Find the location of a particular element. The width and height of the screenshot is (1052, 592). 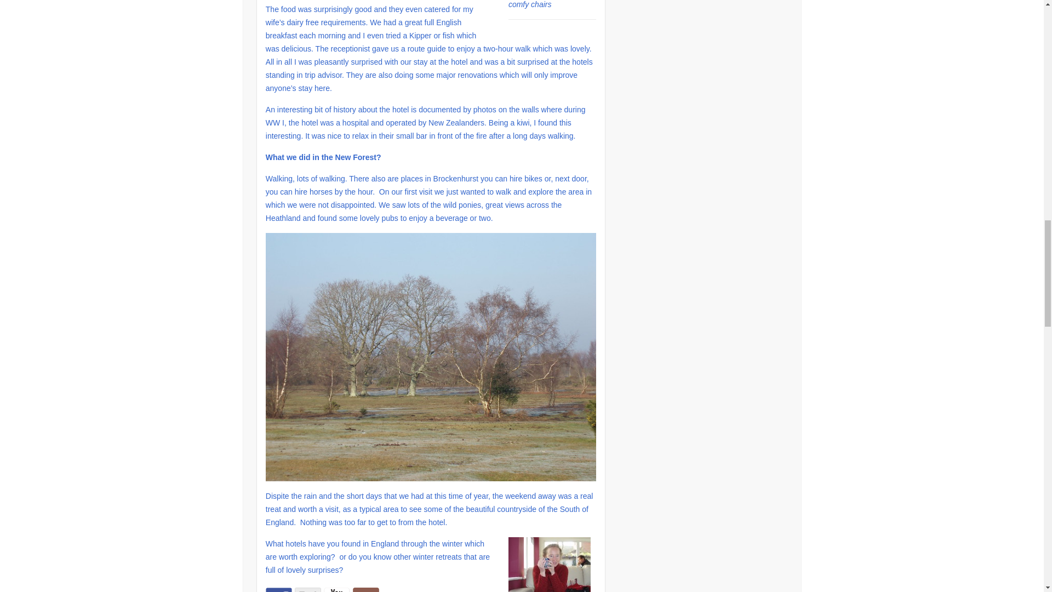

Bridge the Travel Gap is located at coordinates (279, 590).